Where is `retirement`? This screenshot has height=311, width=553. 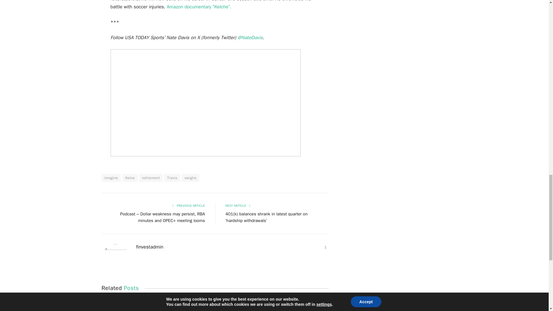 retirement is located at coordinates (151, 178).